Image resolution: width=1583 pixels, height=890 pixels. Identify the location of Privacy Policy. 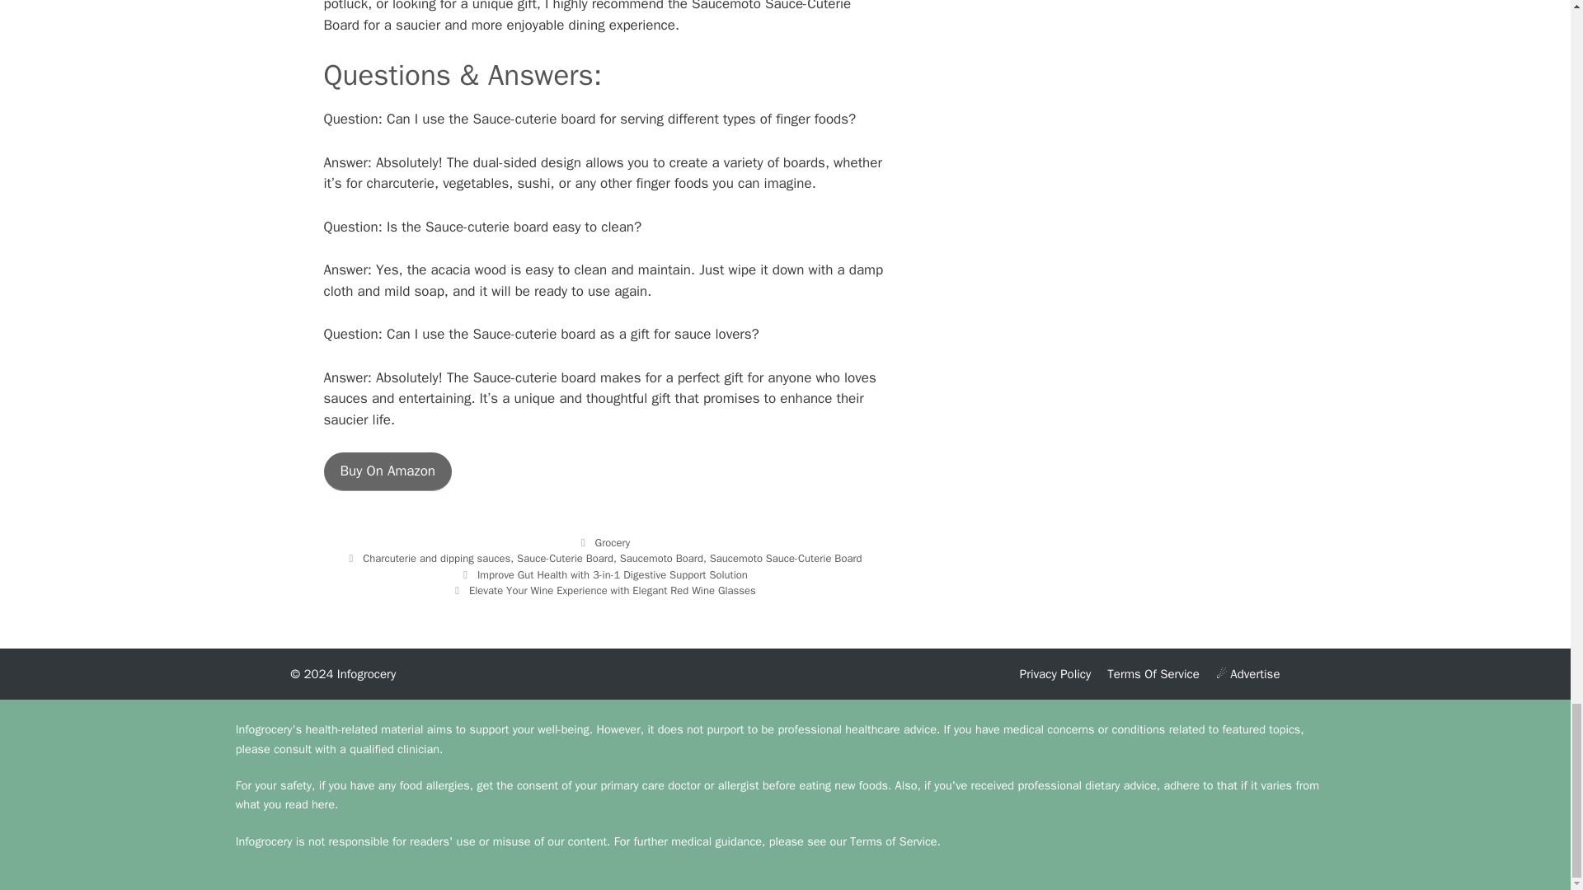
(1055, 674).